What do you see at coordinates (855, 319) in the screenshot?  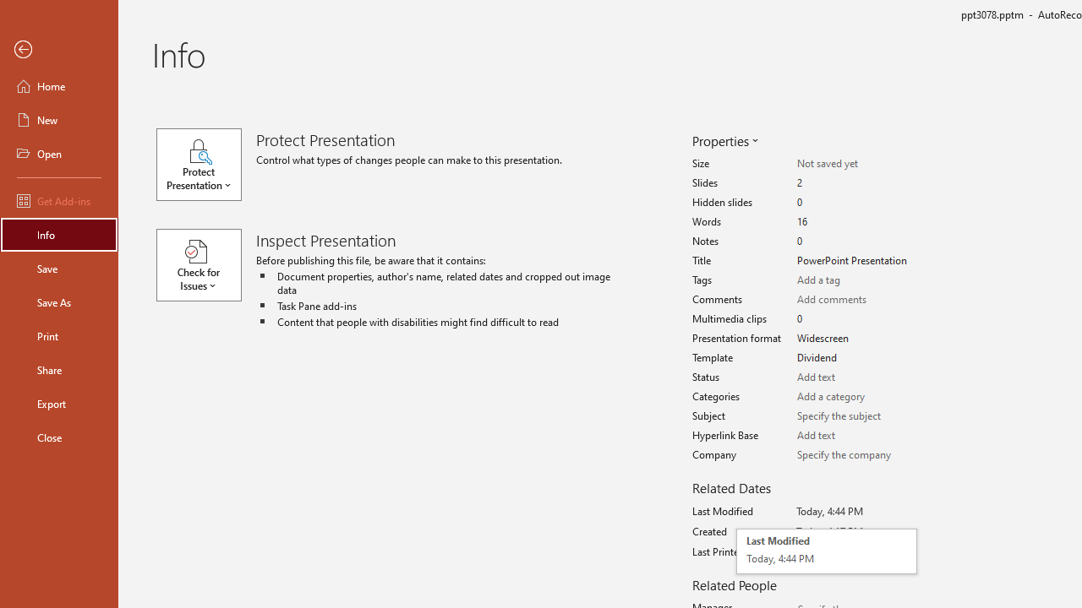 I see `Multimedia clips` at bounding box center [855, 319].